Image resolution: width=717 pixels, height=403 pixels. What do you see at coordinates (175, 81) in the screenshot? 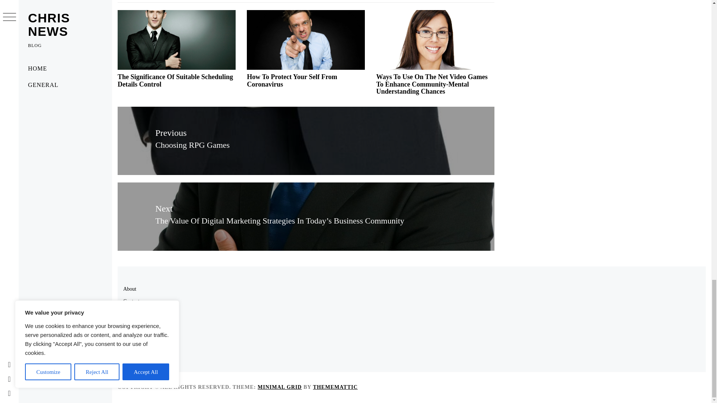
I see `The Significance Of Suitable Scheduling Details Control` at bounding box center [175, 81].